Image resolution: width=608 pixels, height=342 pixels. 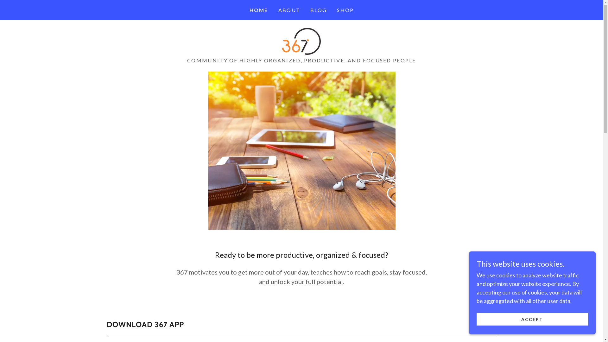 What do you see at coordinates (319, 10) in the screenshot?
I see `BLOG` at bounding box center [319, 10].